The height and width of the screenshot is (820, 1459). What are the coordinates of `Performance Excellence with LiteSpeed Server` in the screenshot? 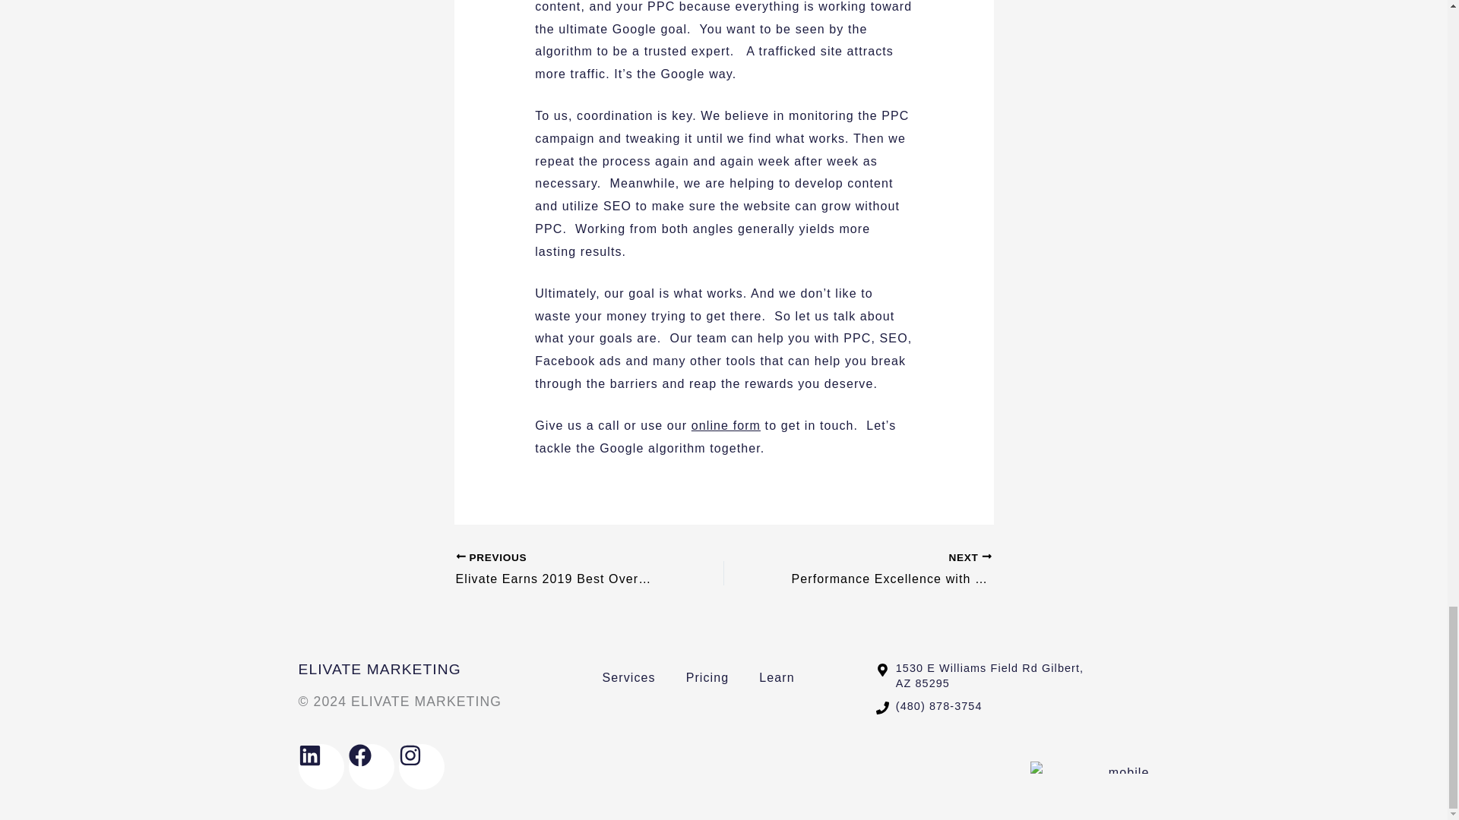 It's located at (884, 569).